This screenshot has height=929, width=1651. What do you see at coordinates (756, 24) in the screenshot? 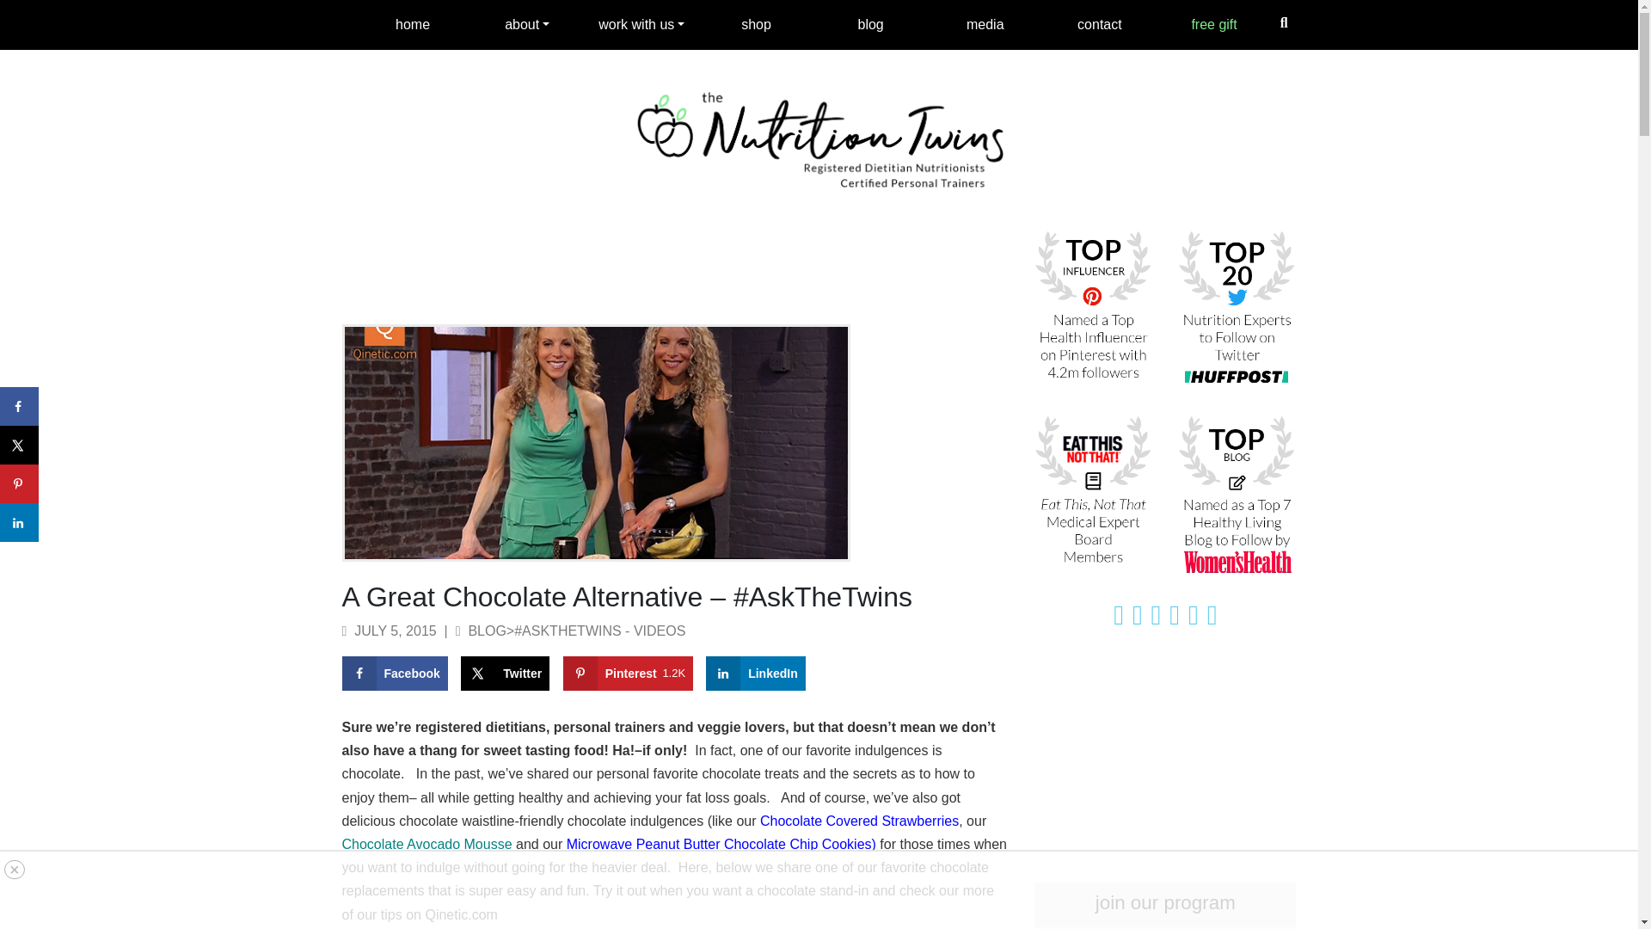
I see `Twitter` at bounding box center [756, 24].